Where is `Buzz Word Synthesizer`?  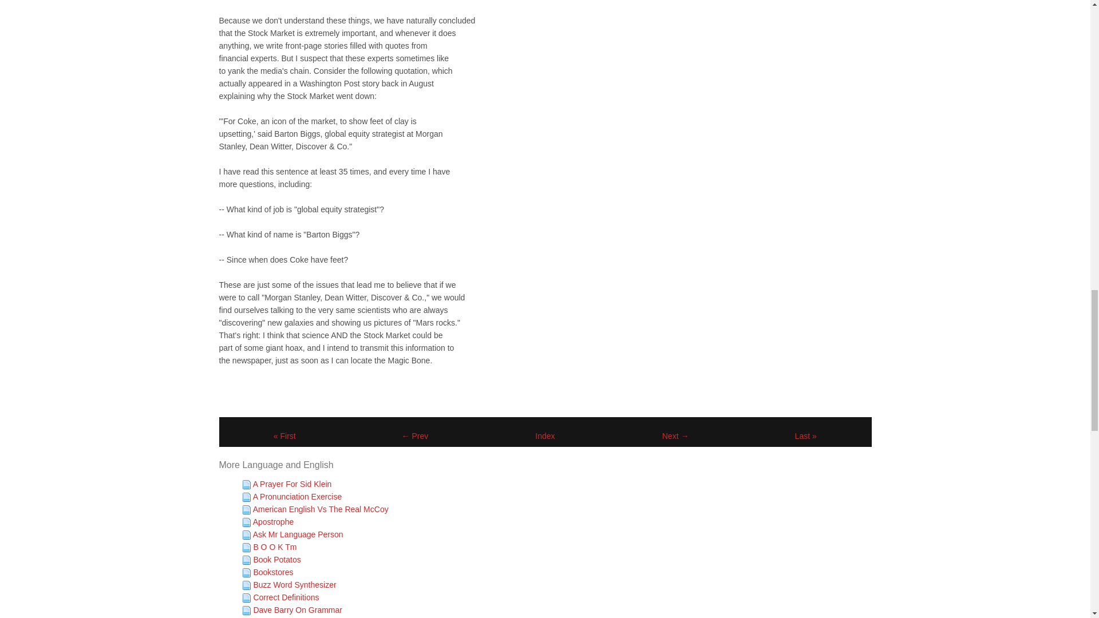 Buzz Word Synthesizer is located at coordinates (294, 585).